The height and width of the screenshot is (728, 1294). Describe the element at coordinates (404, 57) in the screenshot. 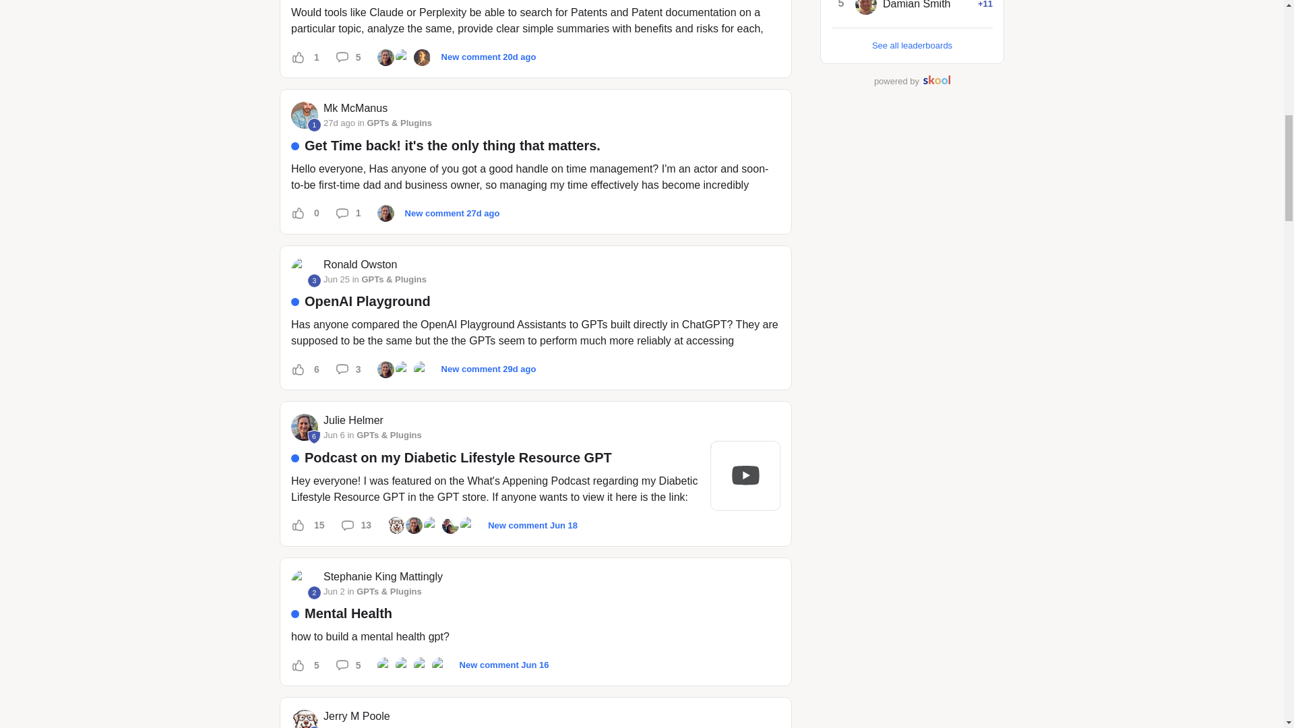

I see `Erik Lagace` at that location.